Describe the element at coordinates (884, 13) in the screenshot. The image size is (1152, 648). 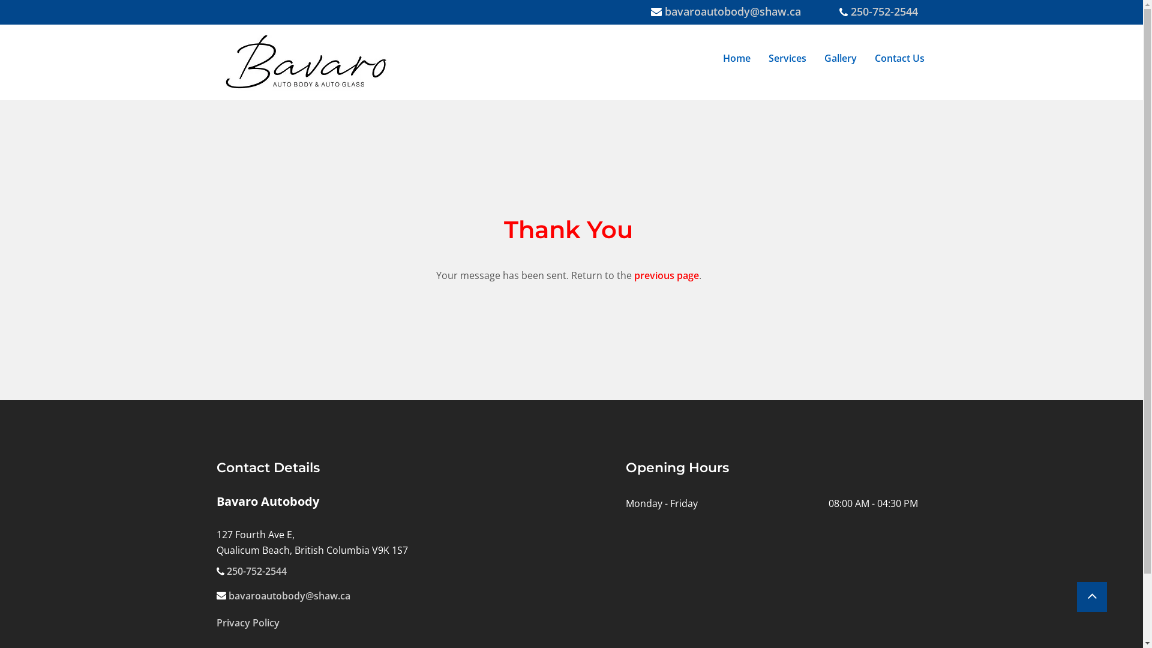
I see `250-752-2544` at that location.